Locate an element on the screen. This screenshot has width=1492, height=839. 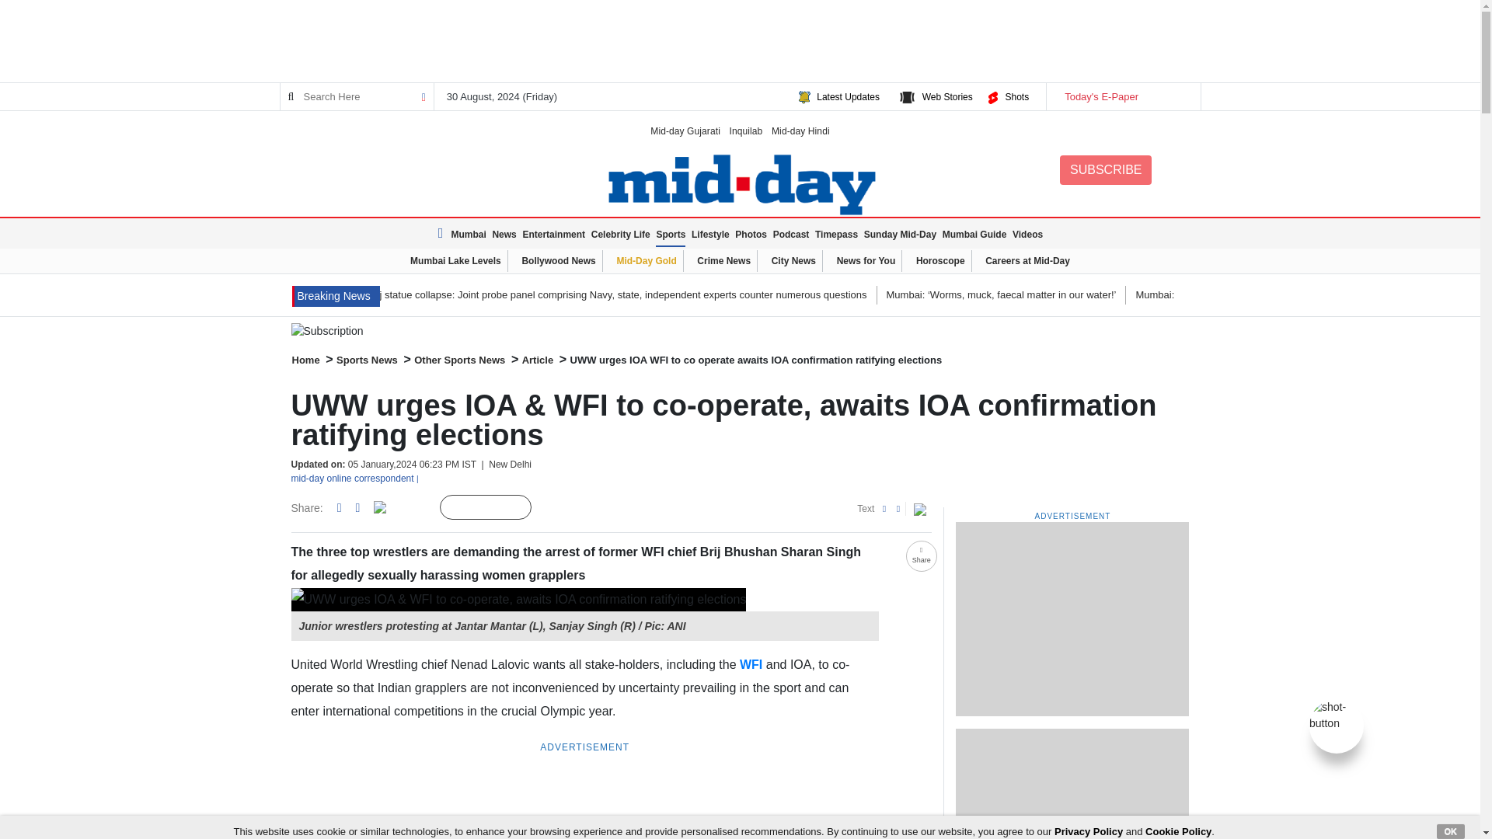
Shots is located at coordinates (1016, 96).